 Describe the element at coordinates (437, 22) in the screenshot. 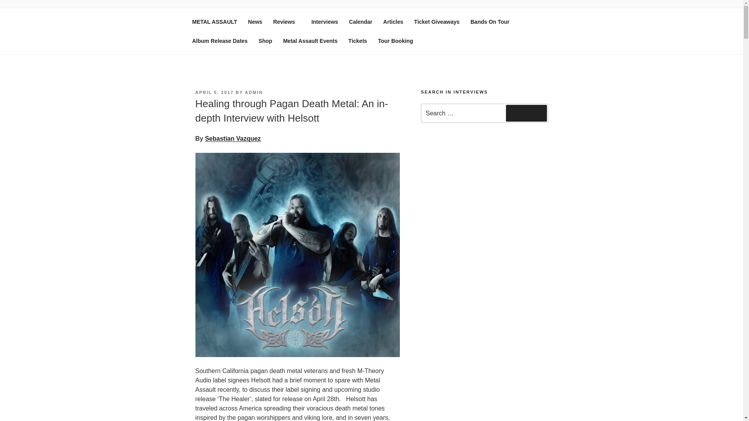

I see `Ticket Giveaways` at that location.